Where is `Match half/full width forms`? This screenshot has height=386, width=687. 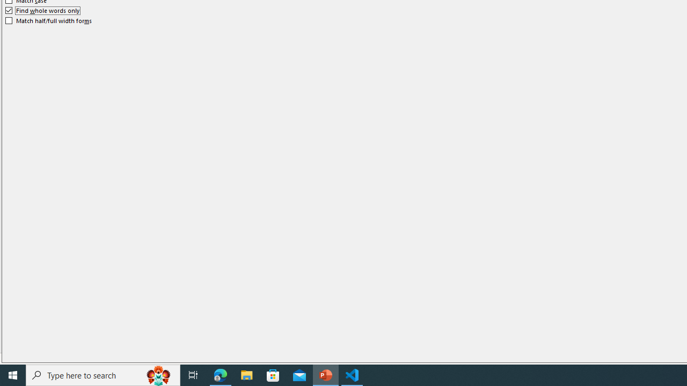
Match half/full width forms is located at coordinates (49, 20).